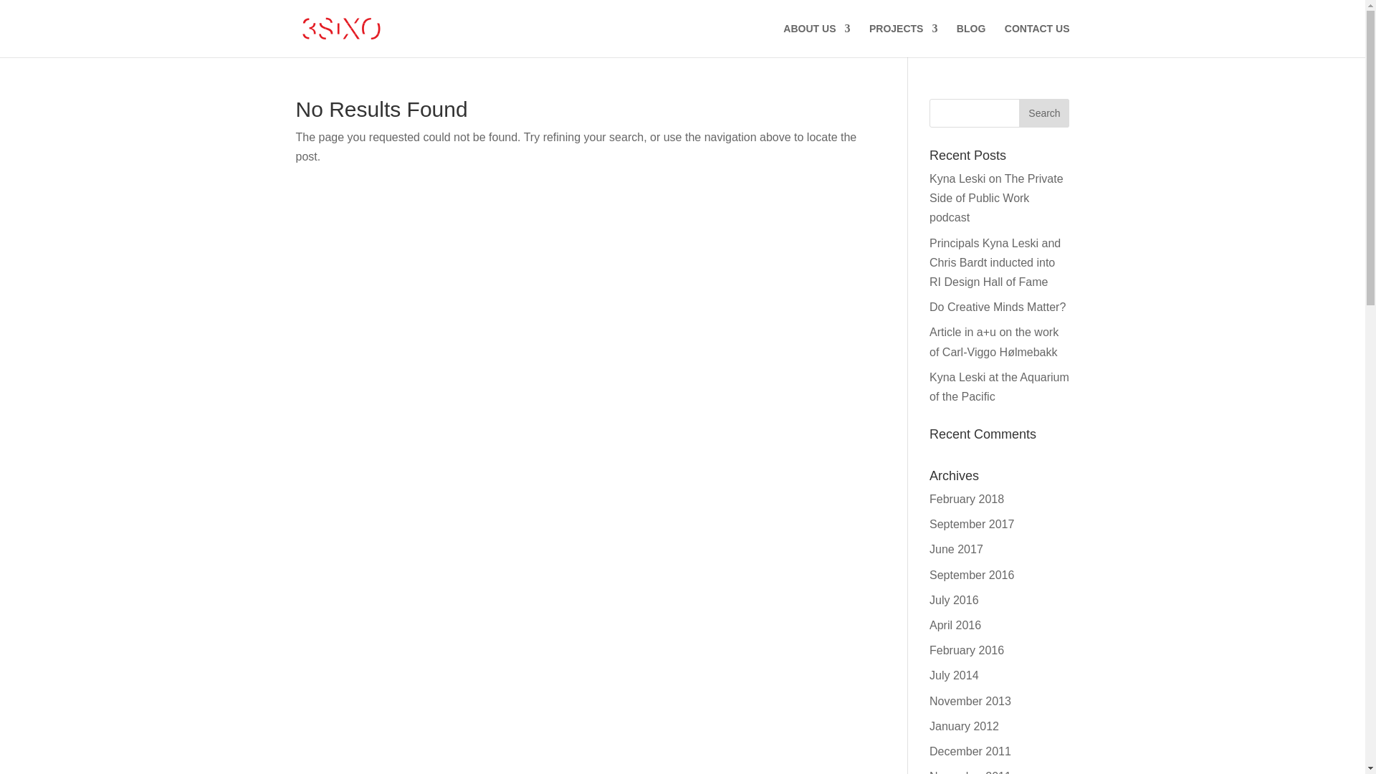 The width and height of the screenshot is (1376, 774). I want to click on April 2016, so click(955, 625).